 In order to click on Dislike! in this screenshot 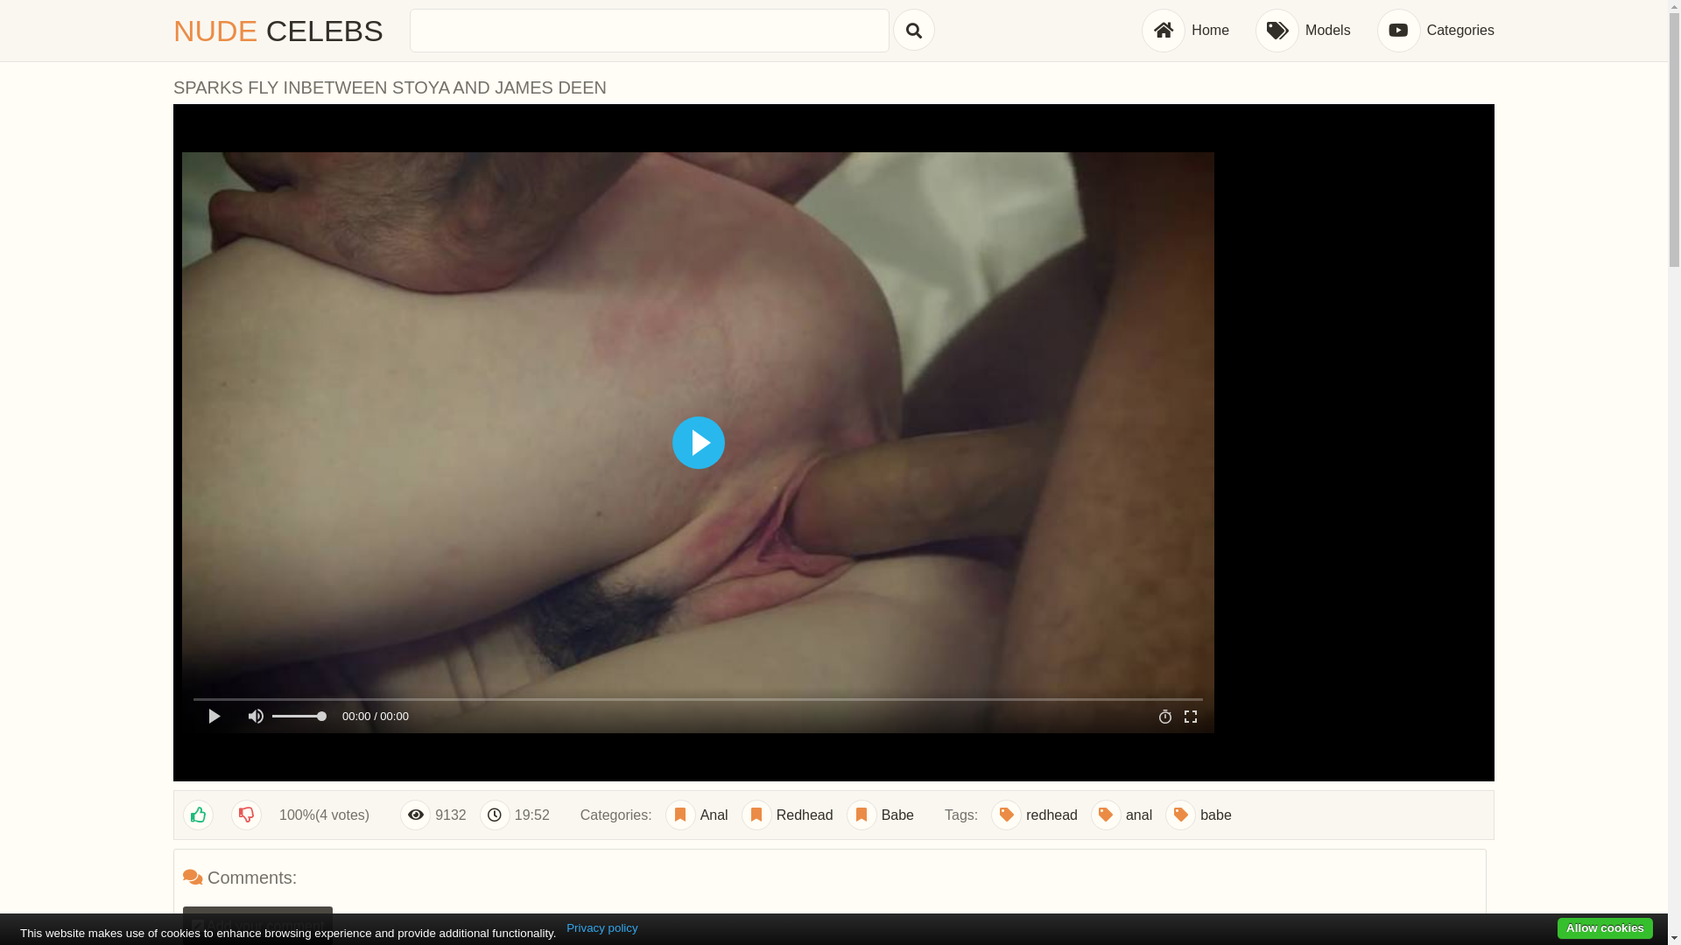, I will do `click(249, 815)`.